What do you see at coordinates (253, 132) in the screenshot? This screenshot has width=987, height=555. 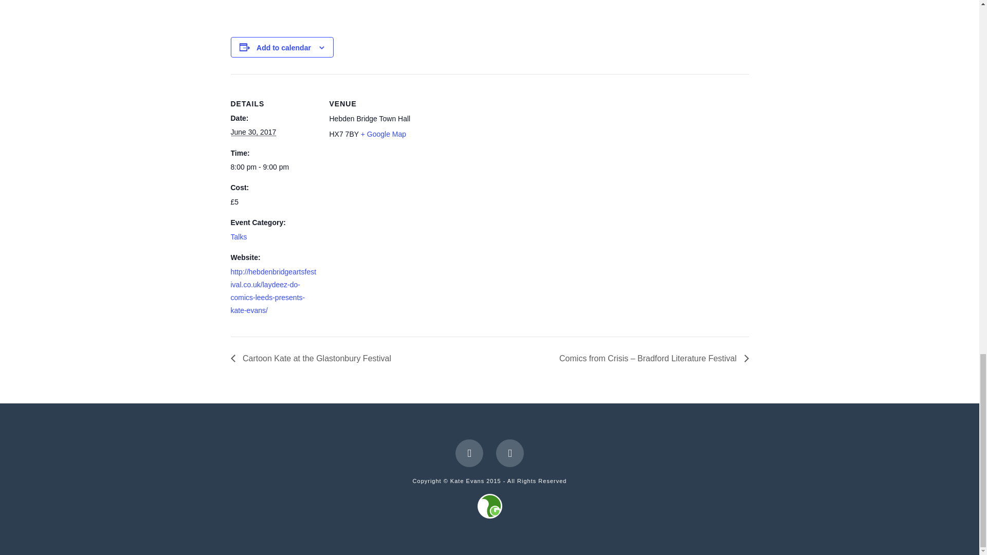 I see `2017-06-30` at bounding box center [253, 132].